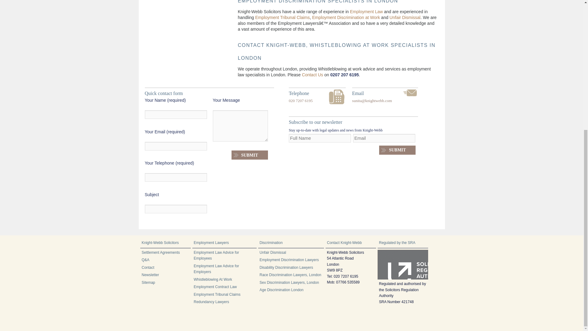  I want to click on Knight-Webb Solicitors, so click(160, 243).